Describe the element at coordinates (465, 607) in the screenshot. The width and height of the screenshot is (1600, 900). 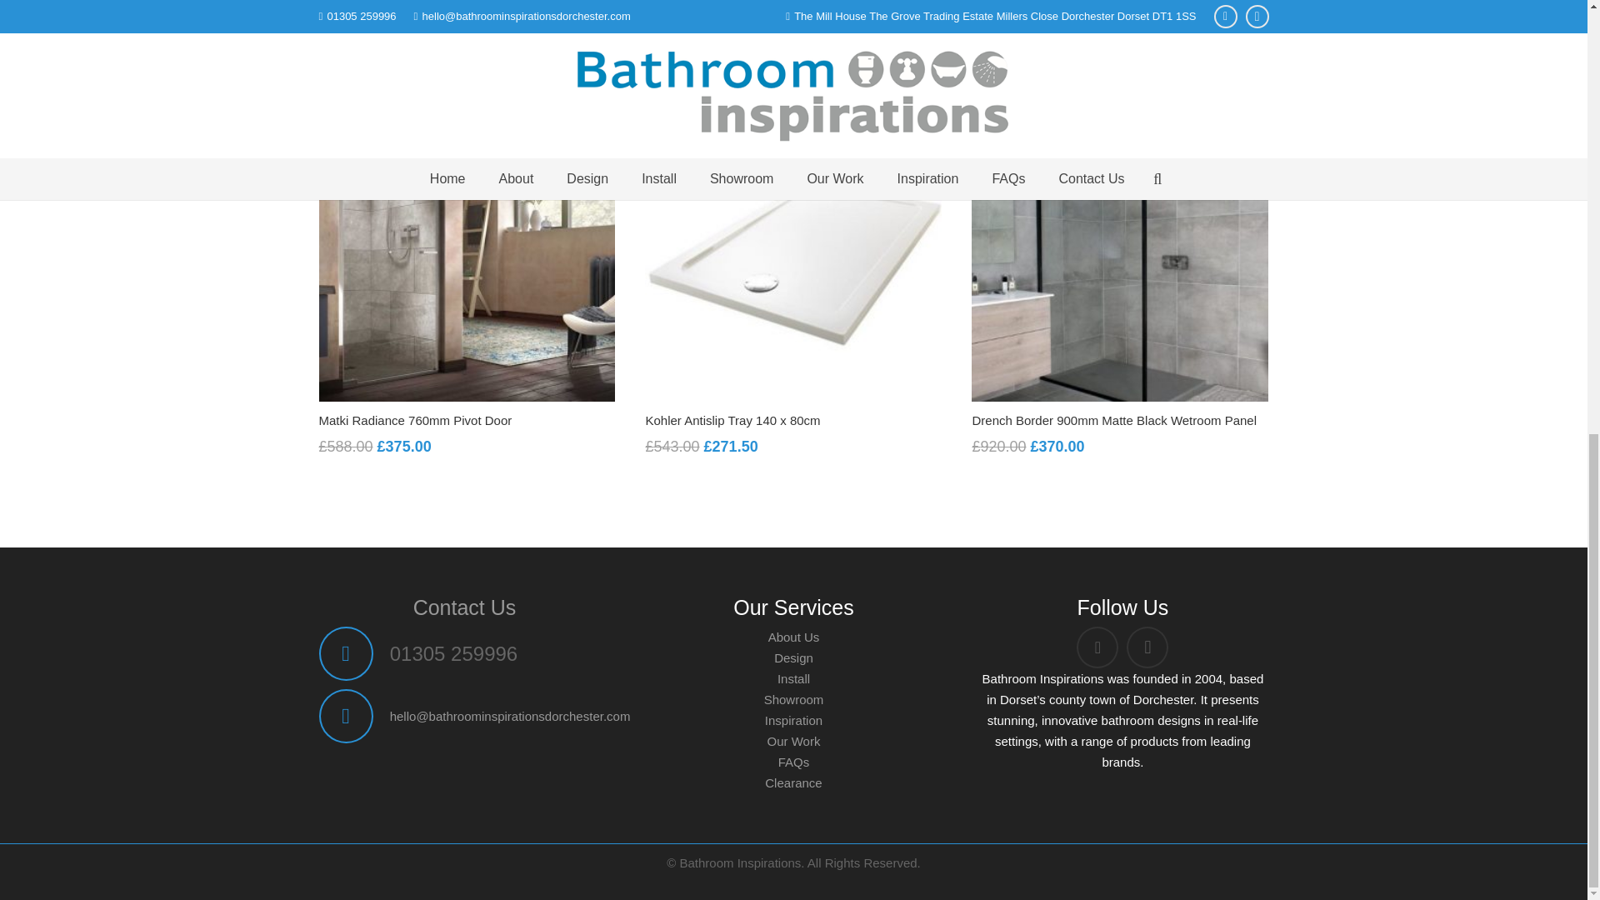
I see `Contact Us` at that location.